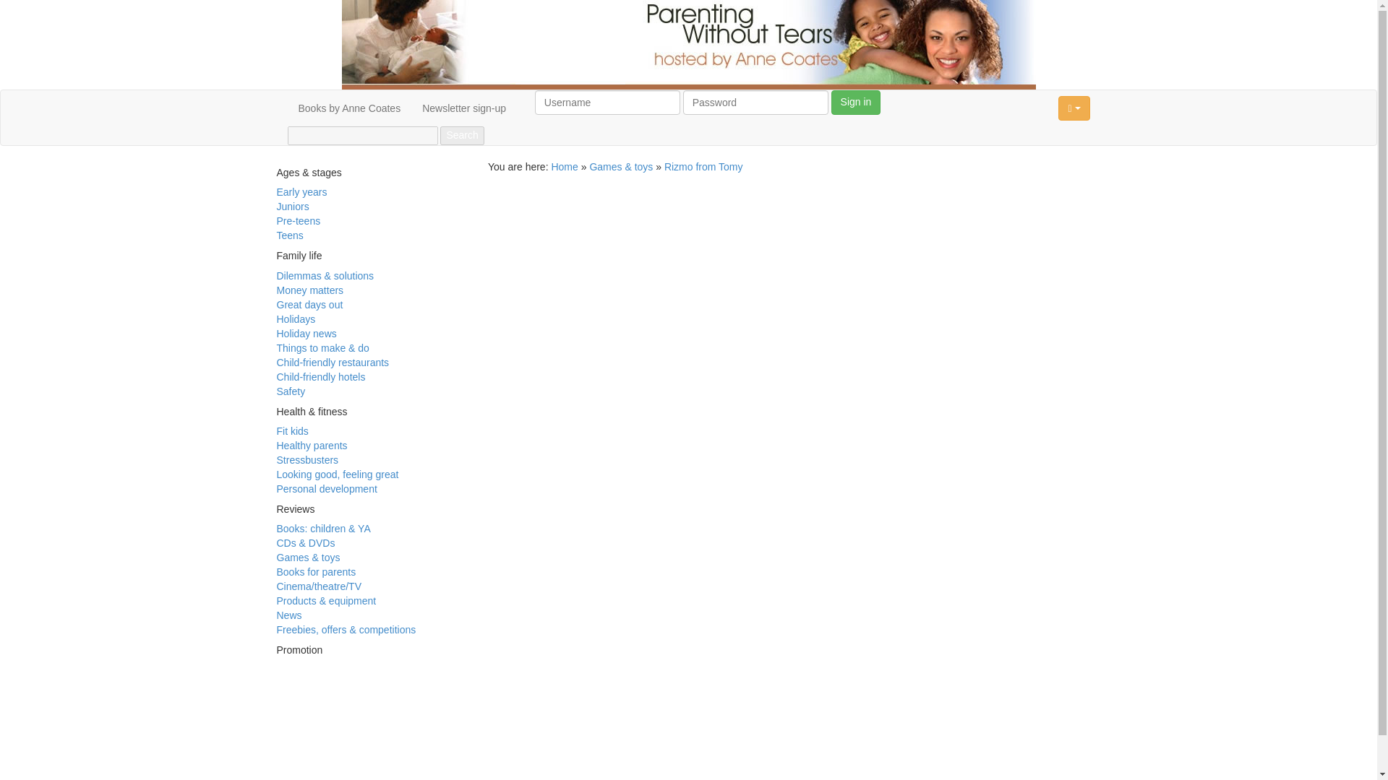  What do you see at coordinates (320, 377) in the screenshot?
I see `Child-friendly hotels` at bounding box center [320, 377].